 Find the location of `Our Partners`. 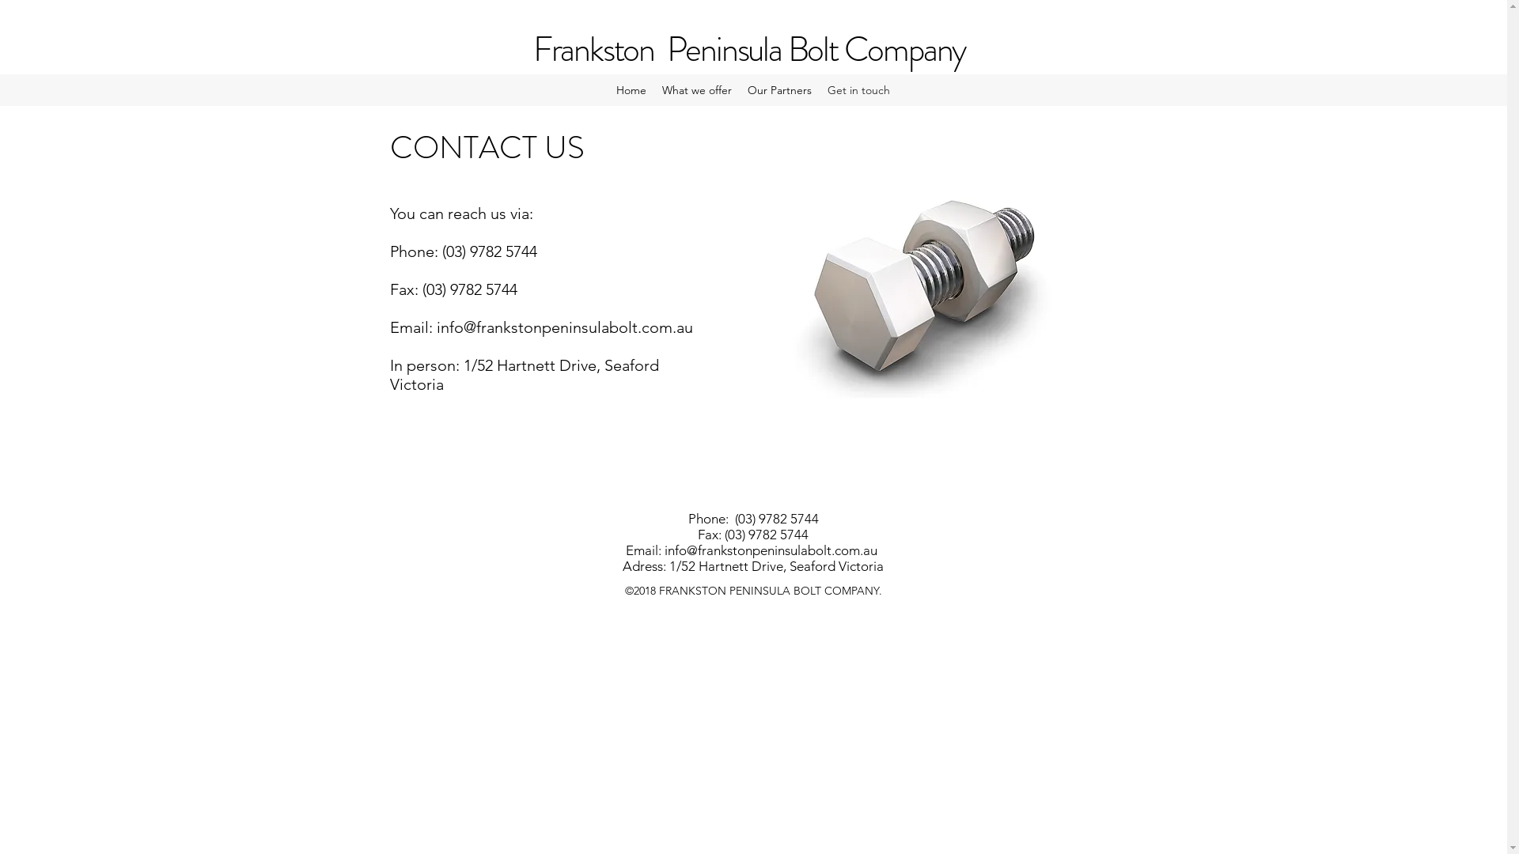

Our Partners is located at coordinates (780, 90).